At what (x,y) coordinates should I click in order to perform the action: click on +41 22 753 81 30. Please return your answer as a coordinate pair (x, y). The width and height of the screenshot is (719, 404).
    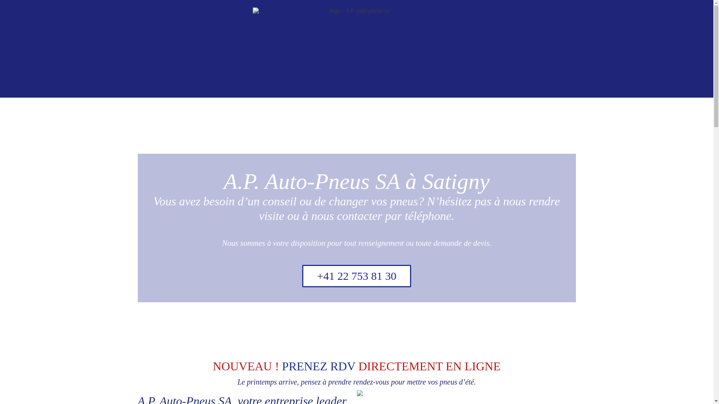
    Looking at the image, I should click on (357, 276).